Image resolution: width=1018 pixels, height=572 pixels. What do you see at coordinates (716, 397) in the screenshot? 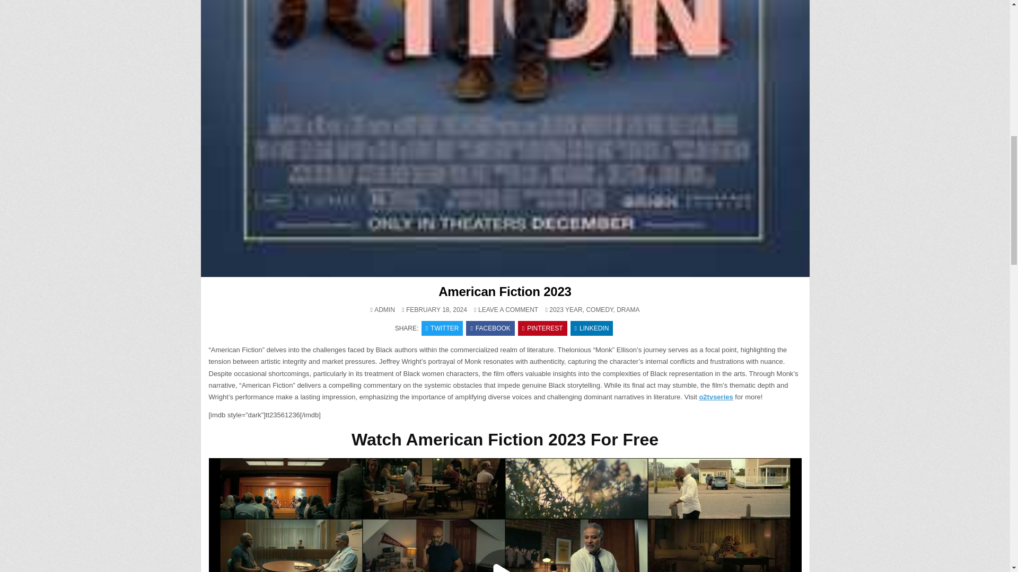
I see `o2tvseries` at bounding box center [716, 397].